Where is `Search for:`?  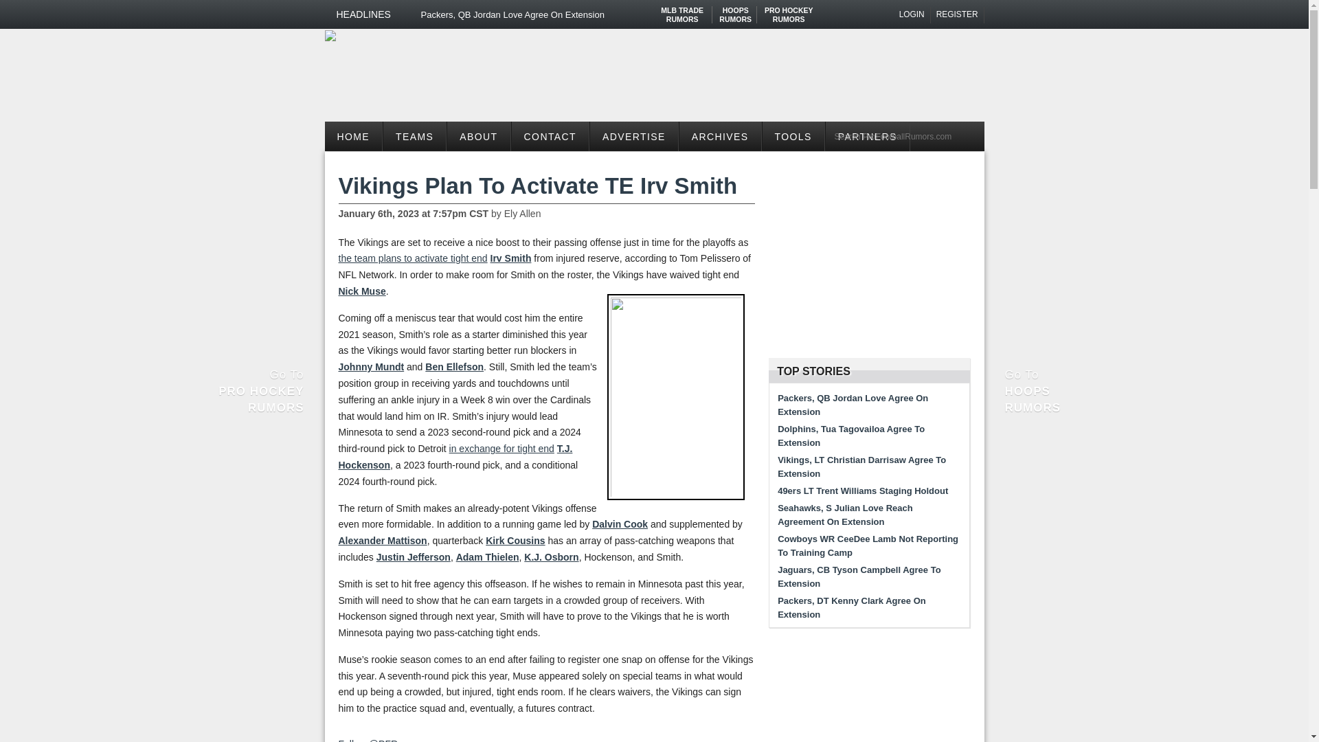 Search for: is located at coordinates (414, 136).